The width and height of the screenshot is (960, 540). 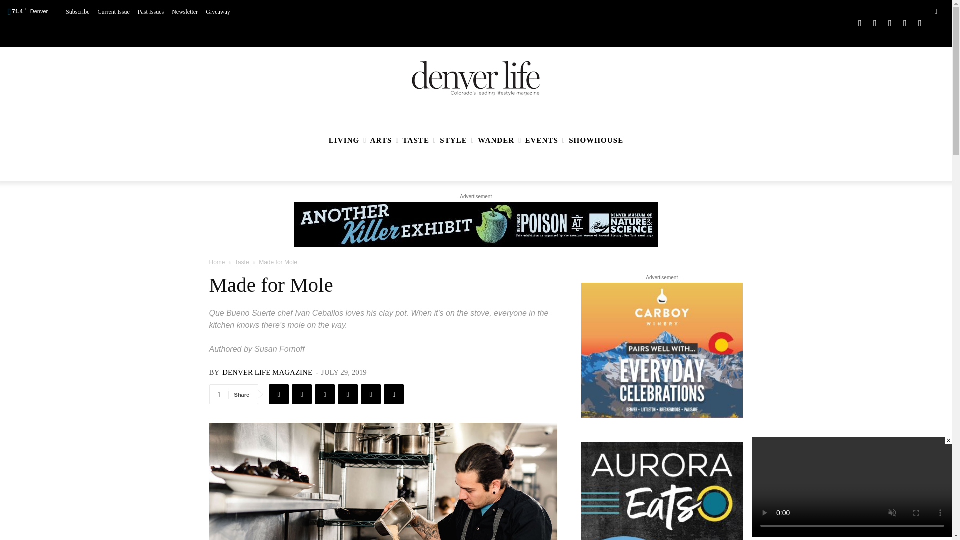 What do you see at coordinates (920, 23) in the screenshot?
I see `Youtube` at bounding box center [920, 23].